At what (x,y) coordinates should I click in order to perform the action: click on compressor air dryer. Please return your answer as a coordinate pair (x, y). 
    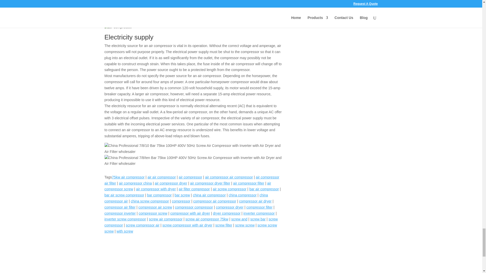
    Looking at the image, I should click on (255, 201).